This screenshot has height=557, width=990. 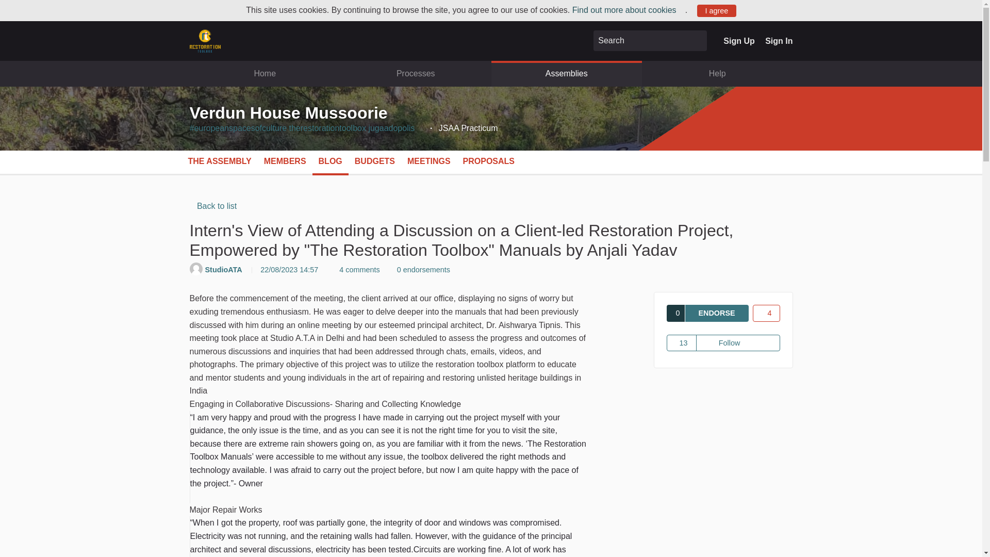 What do you see at coordinates (225, 270) in the screenshot?
I see `StudioATA` at bounding box center [225, 270].